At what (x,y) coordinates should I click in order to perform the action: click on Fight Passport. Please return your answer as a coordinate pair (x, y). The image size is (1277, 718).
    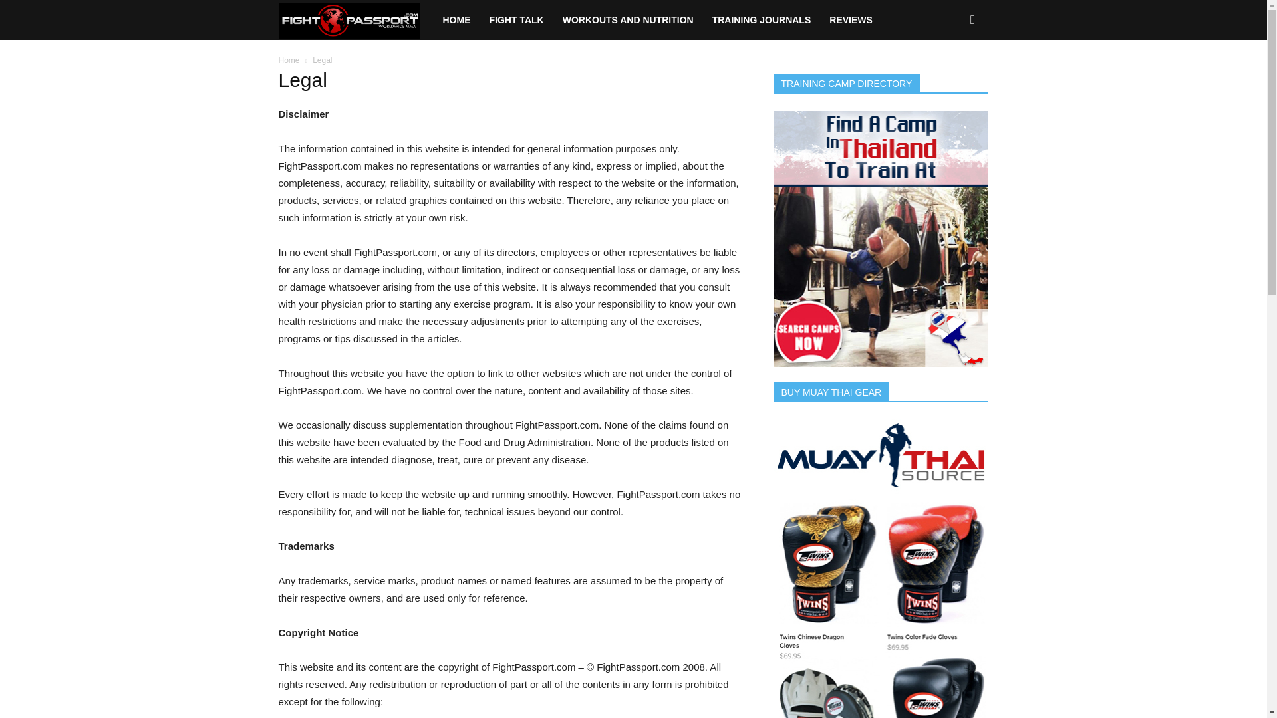
    Looking at the image, I should click on (355, 20).